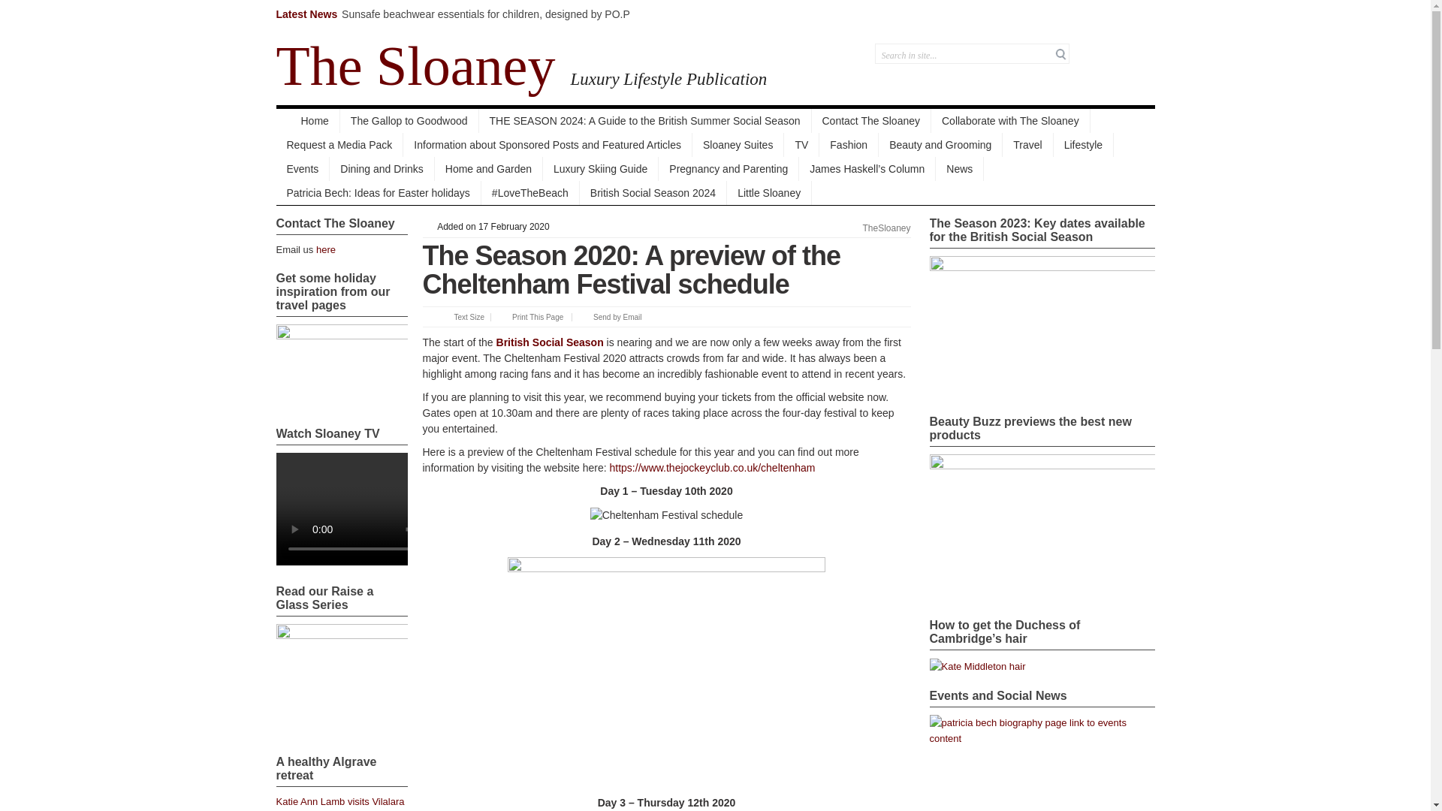 The width and height of the screenshot is (1442, 811). What do you see at coordinates (1101, 53) in the screenshot?
I see `Connect on Facebook` at bounding box center [1101, 53].